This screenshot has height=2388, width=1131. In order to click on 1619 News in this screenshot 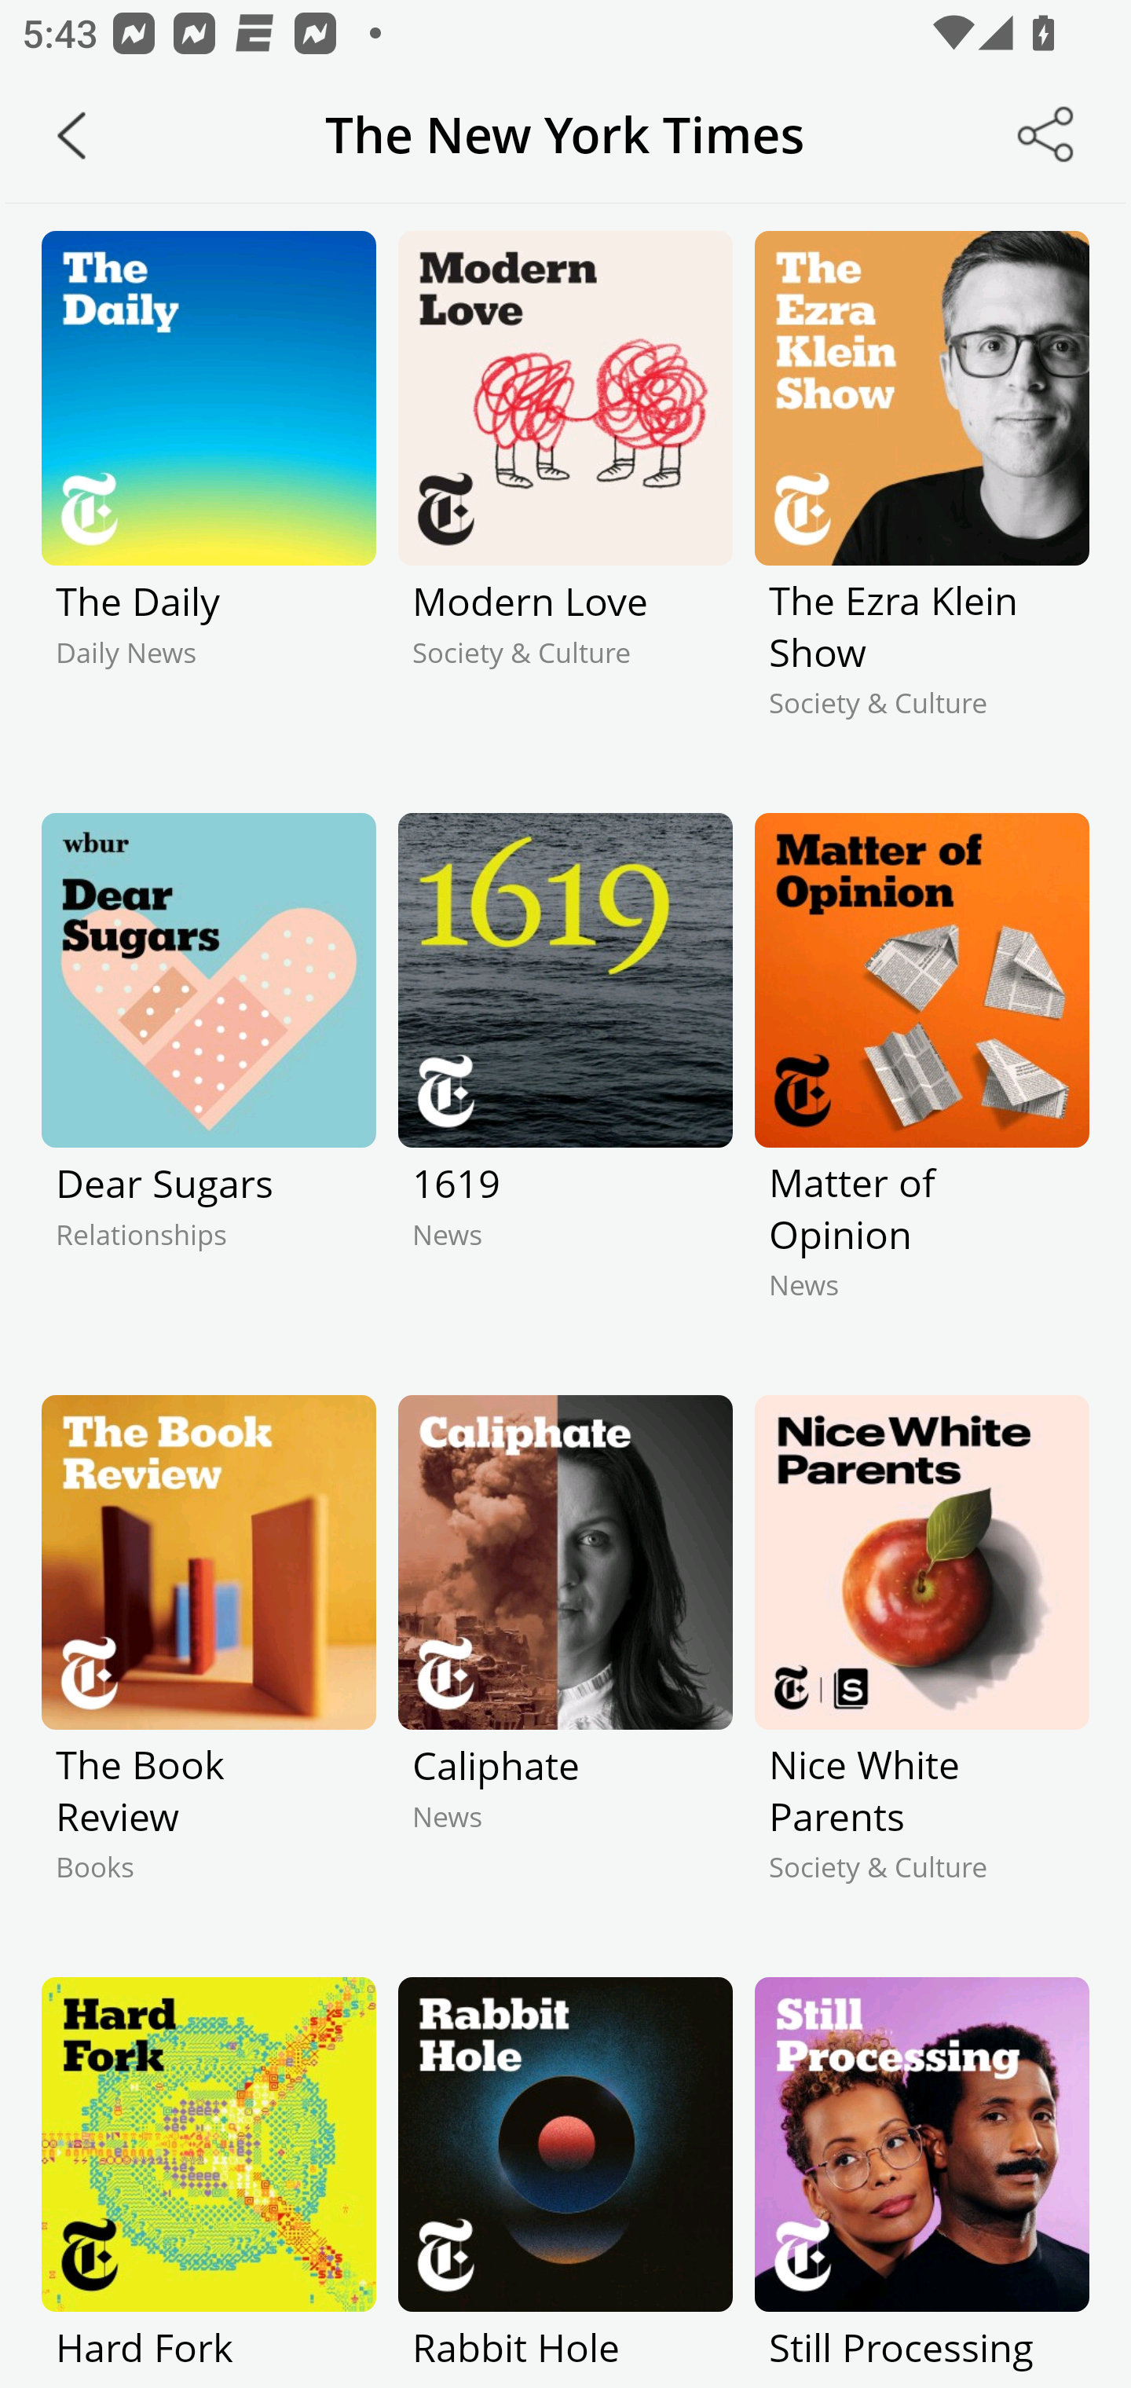, I will do `click(565, 1082)`.